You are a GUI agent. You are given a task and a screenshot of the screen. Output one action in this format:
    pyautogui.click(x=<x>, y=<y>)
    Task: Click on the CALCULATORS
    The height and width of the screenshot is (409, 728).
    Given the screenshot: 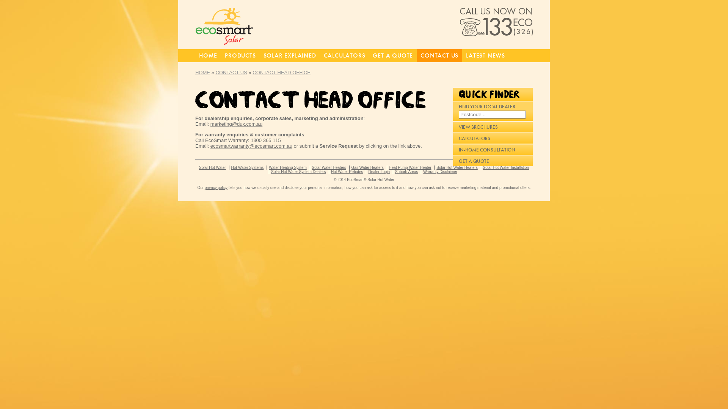 What is the action you would take?
    pyautogui.click(x=345, y=56)
    